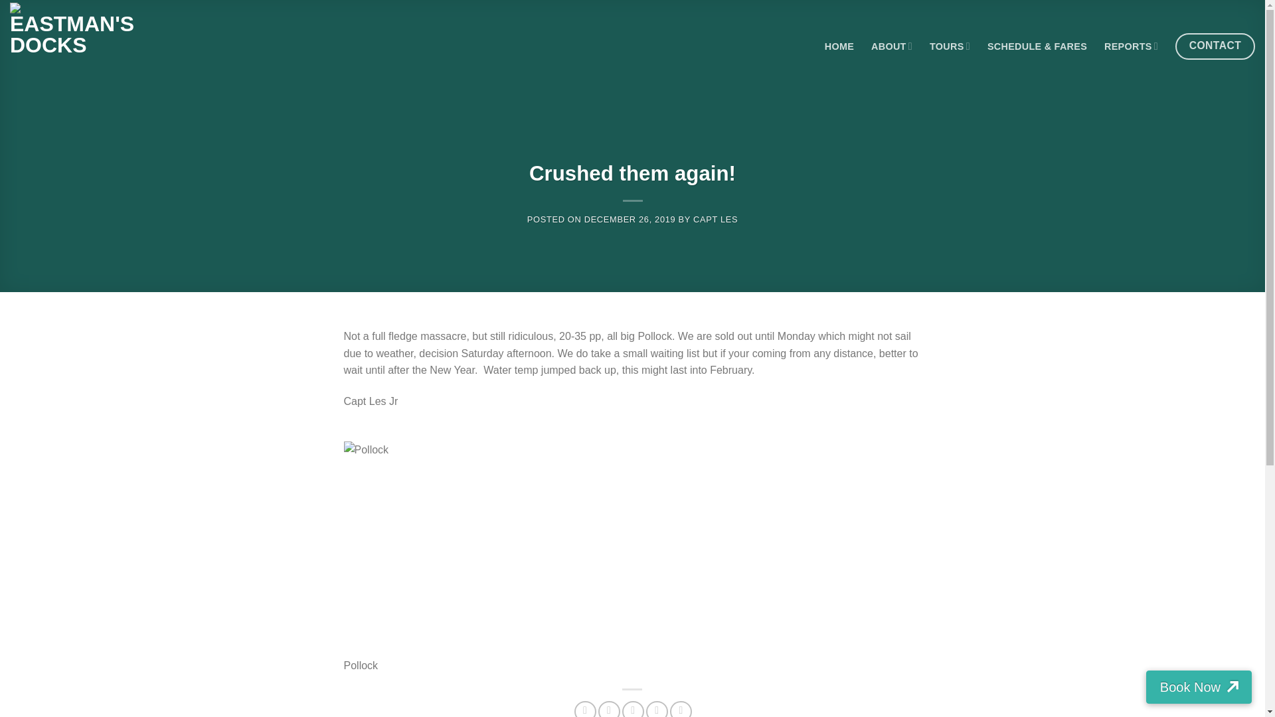 The height and width of the screenshot is (717, 1275). What do you see at coordinates (76, 46) in the screenshot?
I see `Eastman's Docks` at bounding box center [76, 46].